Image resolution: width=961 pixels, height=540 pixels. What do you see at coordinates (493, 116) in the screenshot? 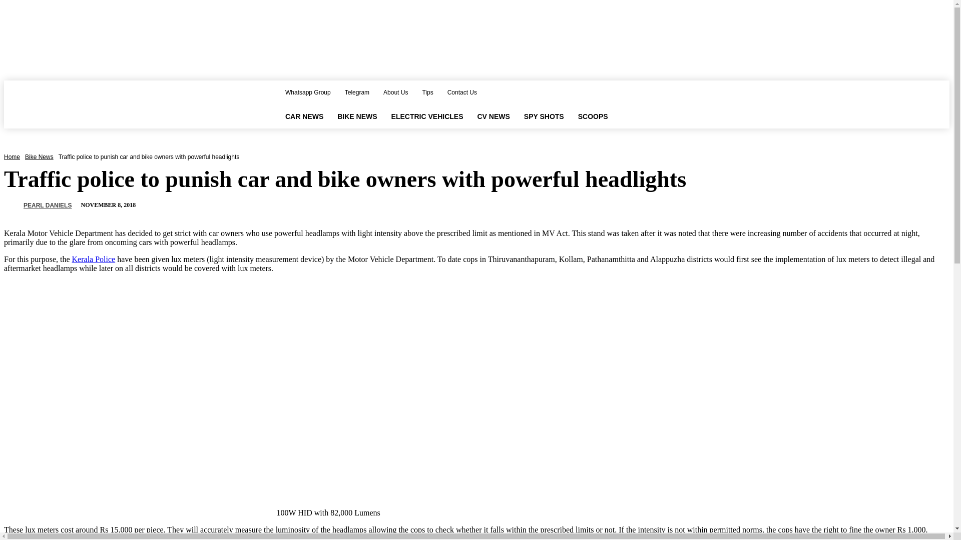
I see `CV NEWS` at bounding box center [493, 116].